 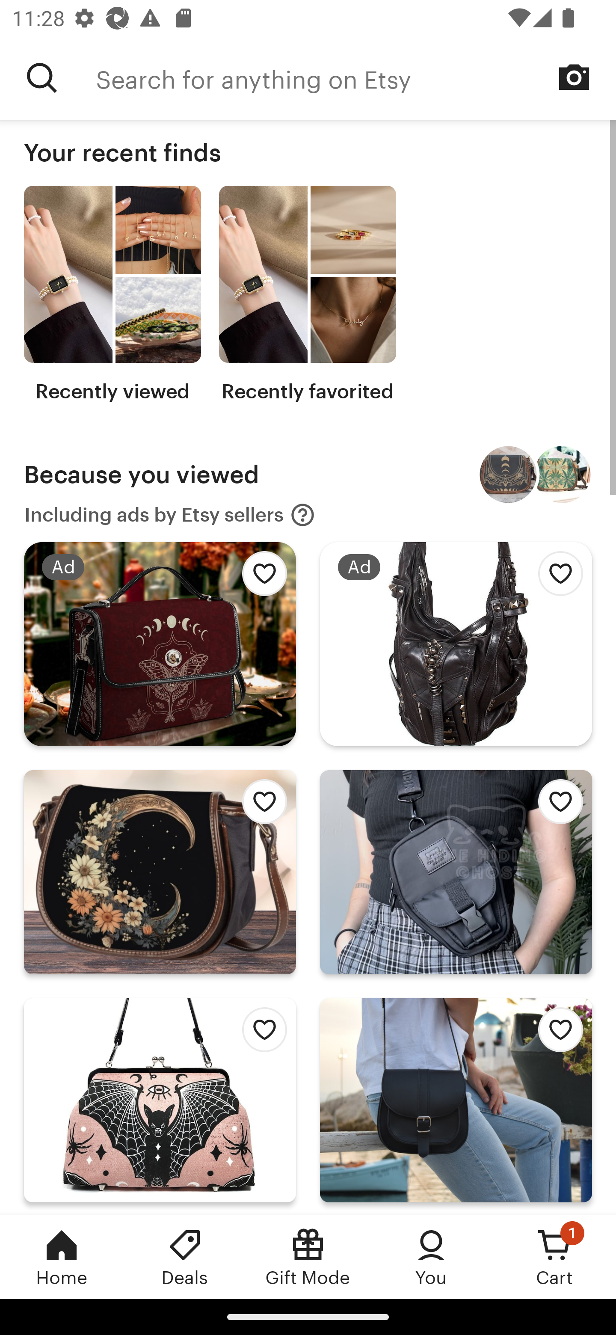 I want to click on Including ads by Etsy sellers, so click(x=170, y=515).